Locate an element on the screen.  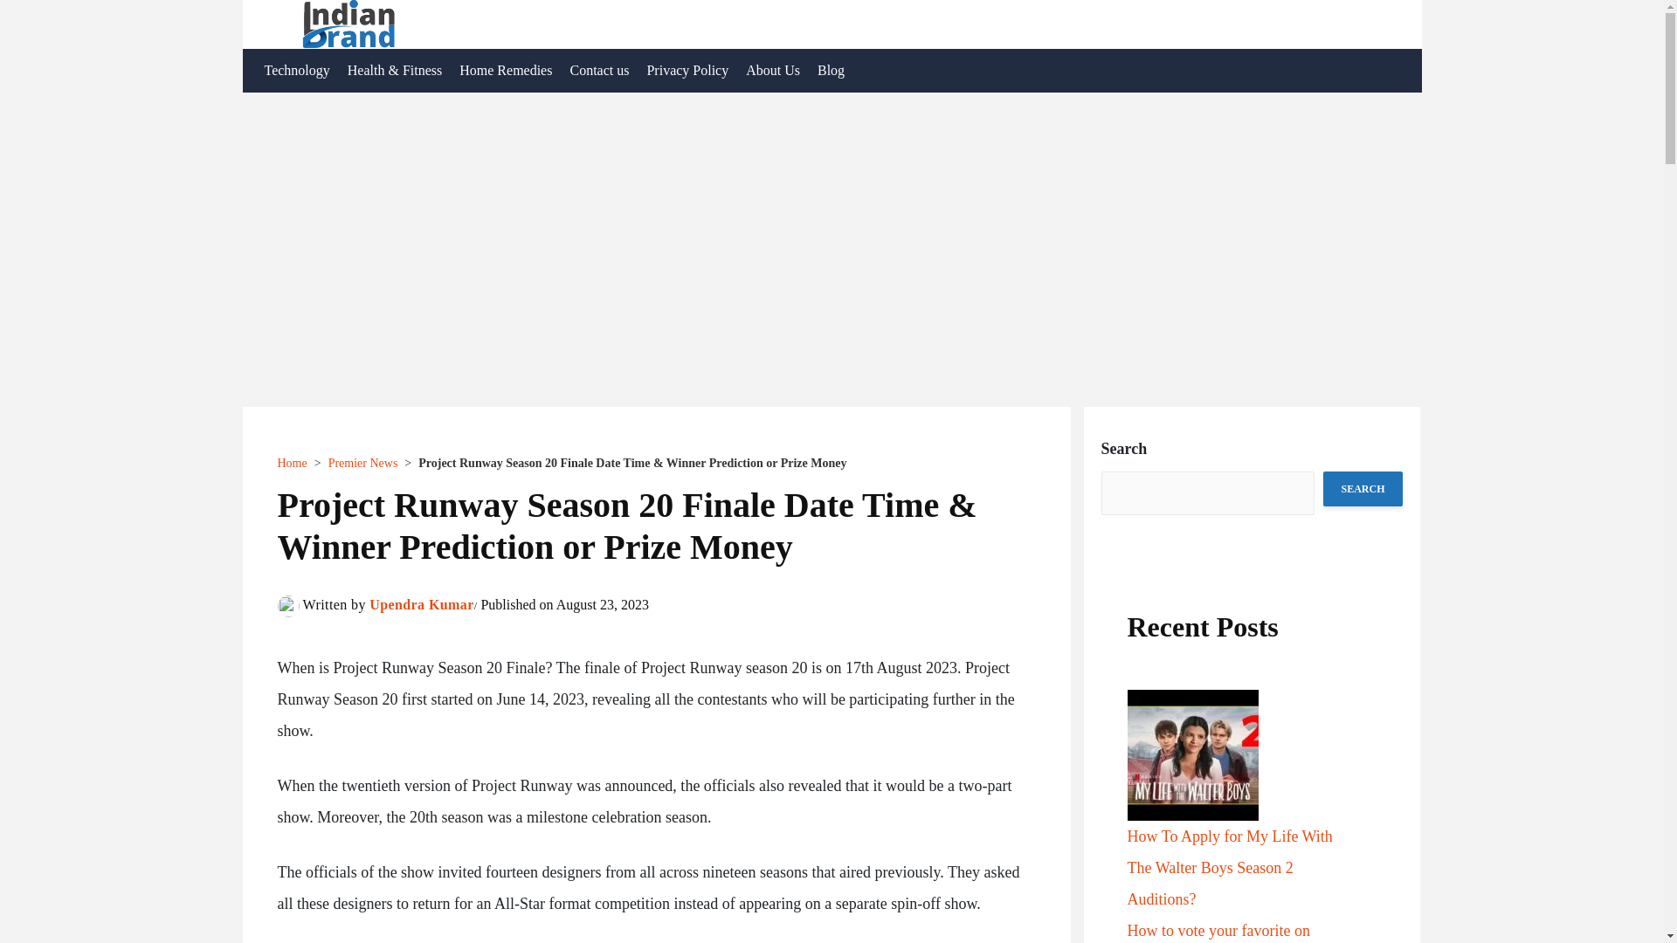
About Us is located at coordinates (772, 70).